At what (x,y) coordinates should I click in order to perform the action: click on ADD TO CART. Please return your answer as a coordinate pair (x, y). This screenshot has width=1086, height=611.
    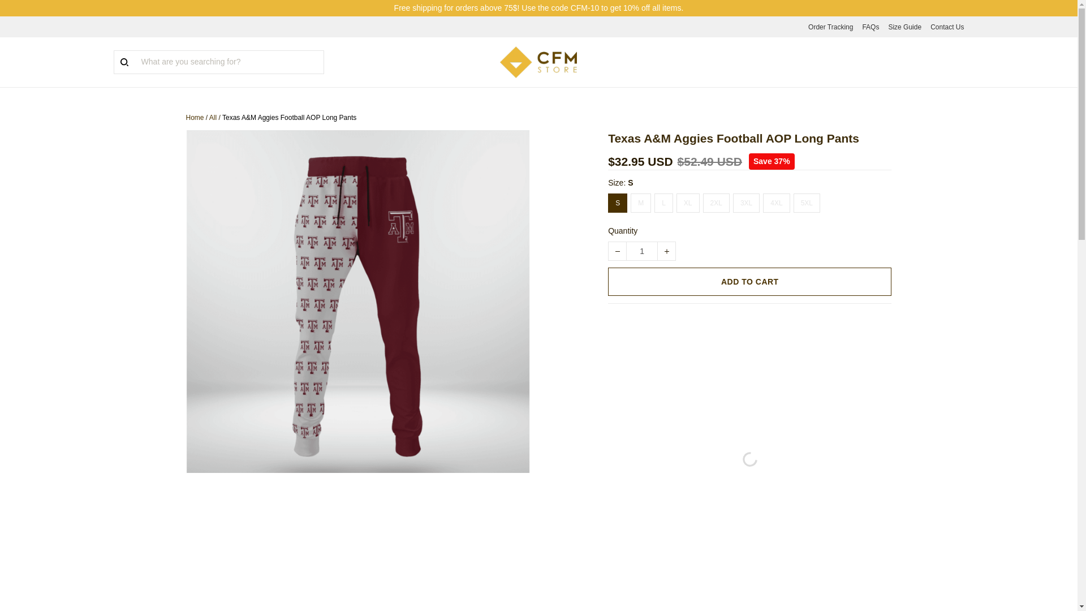
    Looking at the image, I should click on (750, 282).